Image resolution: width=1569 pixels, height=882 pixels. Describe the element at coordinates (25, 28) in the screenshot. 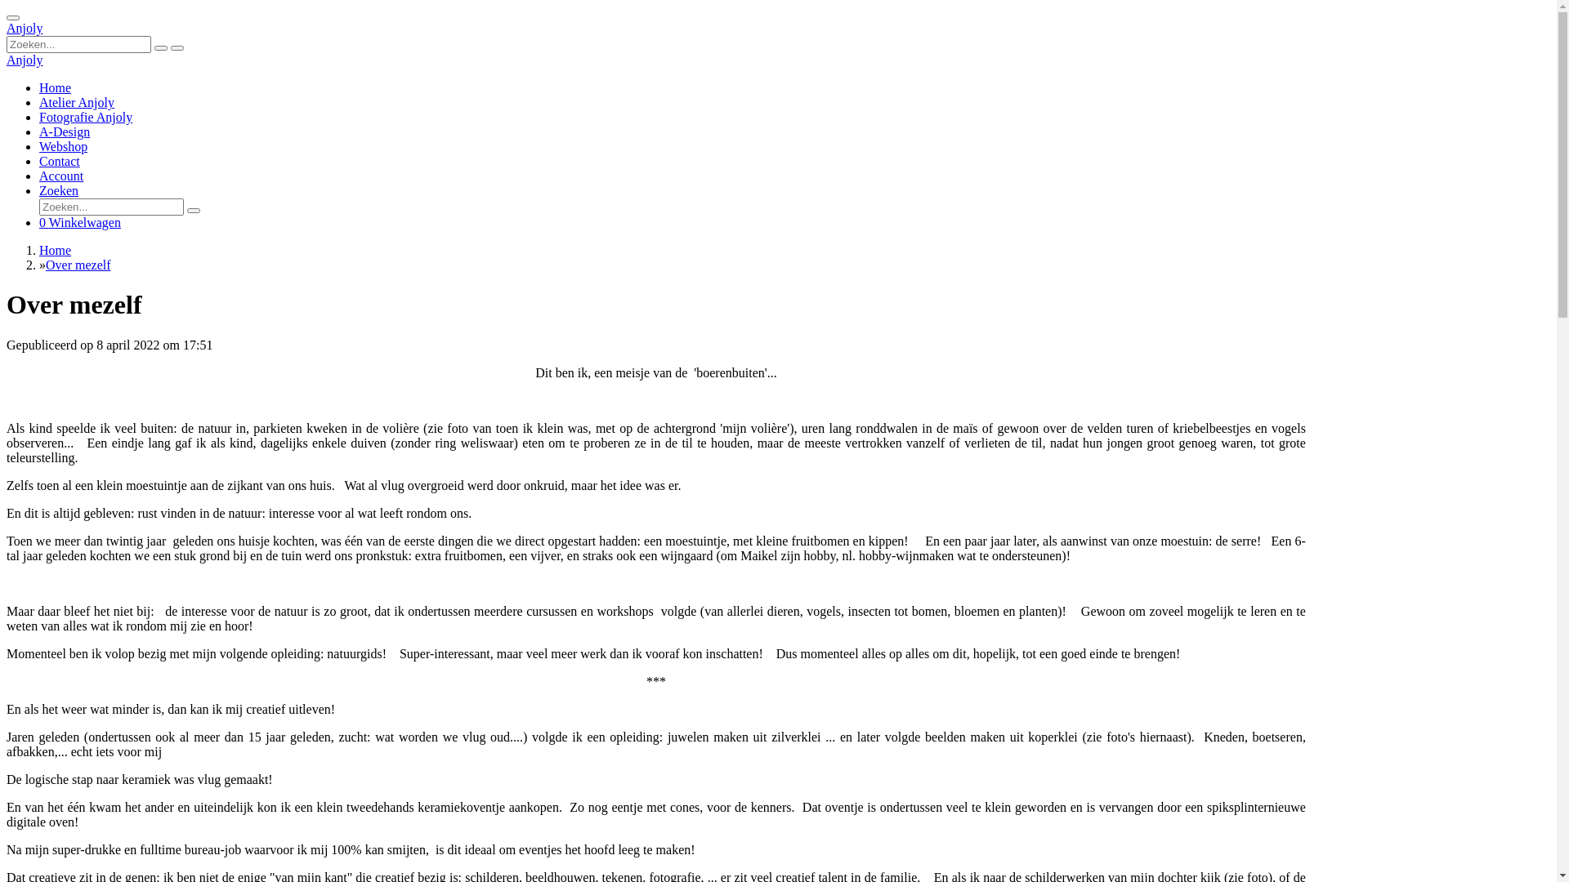

I see `Anjoly` at that location.